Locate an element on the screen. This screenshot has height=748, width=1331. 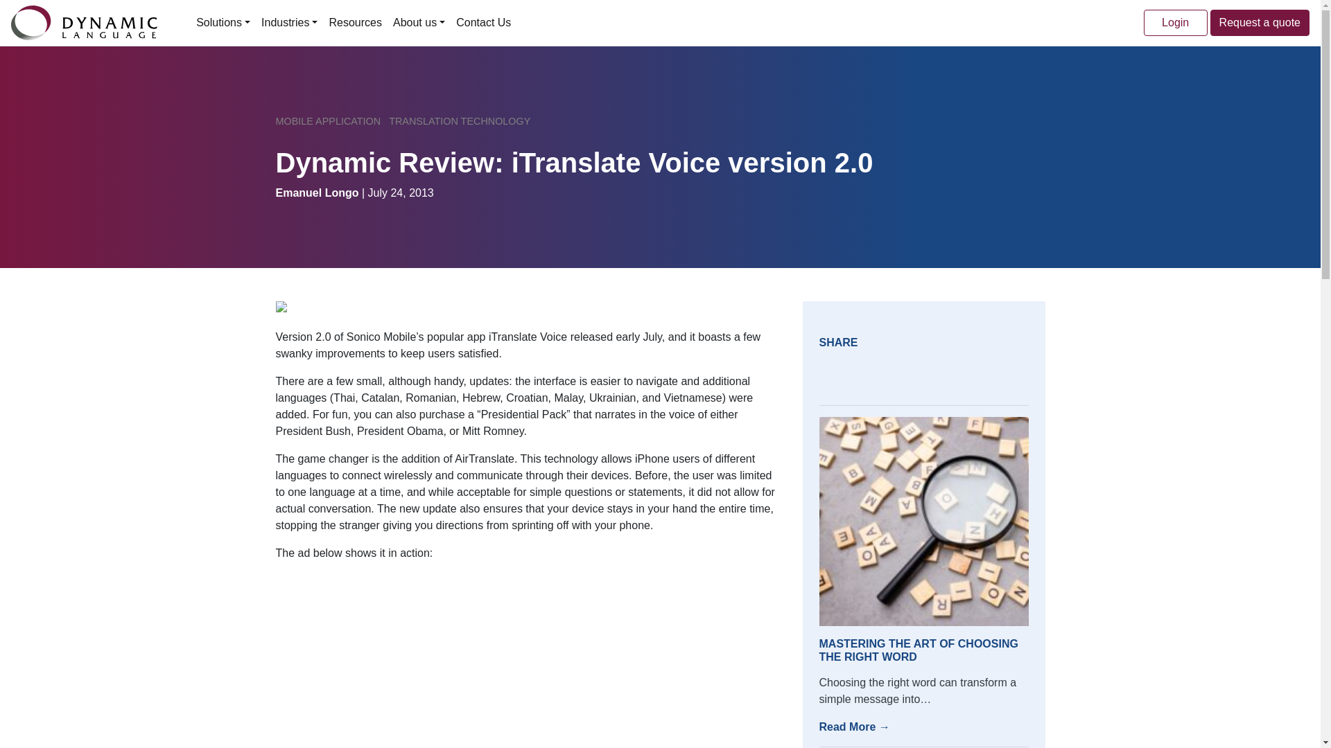
Resources is located at coordinates (355, 22).